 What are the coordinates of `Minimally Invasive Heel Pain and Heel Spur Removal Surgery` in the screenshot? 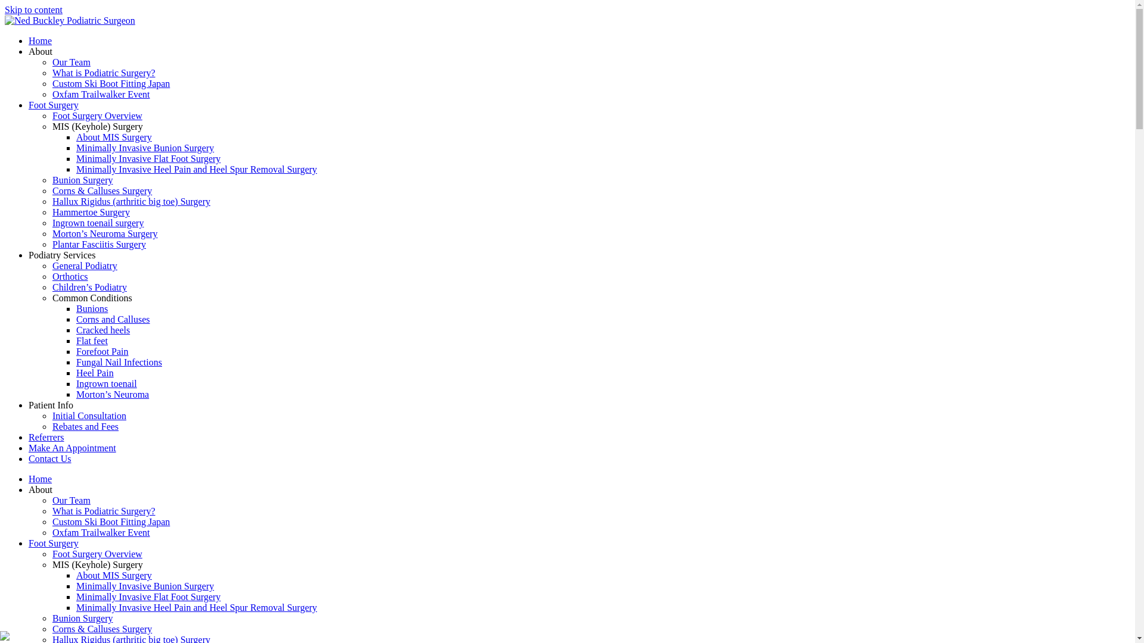 It's located at (197, 169).